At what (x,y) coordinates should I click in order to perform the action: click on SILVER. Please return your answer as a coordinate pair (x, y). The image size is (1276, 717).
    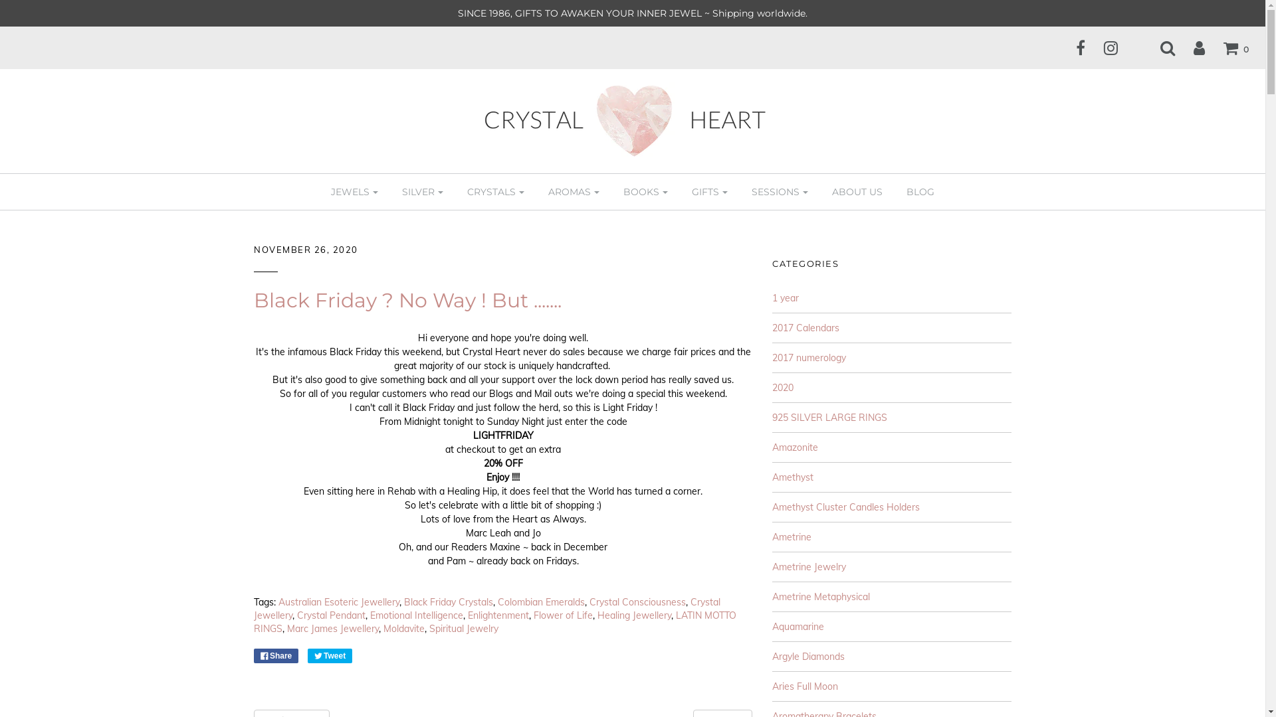
    Looking at the image, I should click on (423, 192).